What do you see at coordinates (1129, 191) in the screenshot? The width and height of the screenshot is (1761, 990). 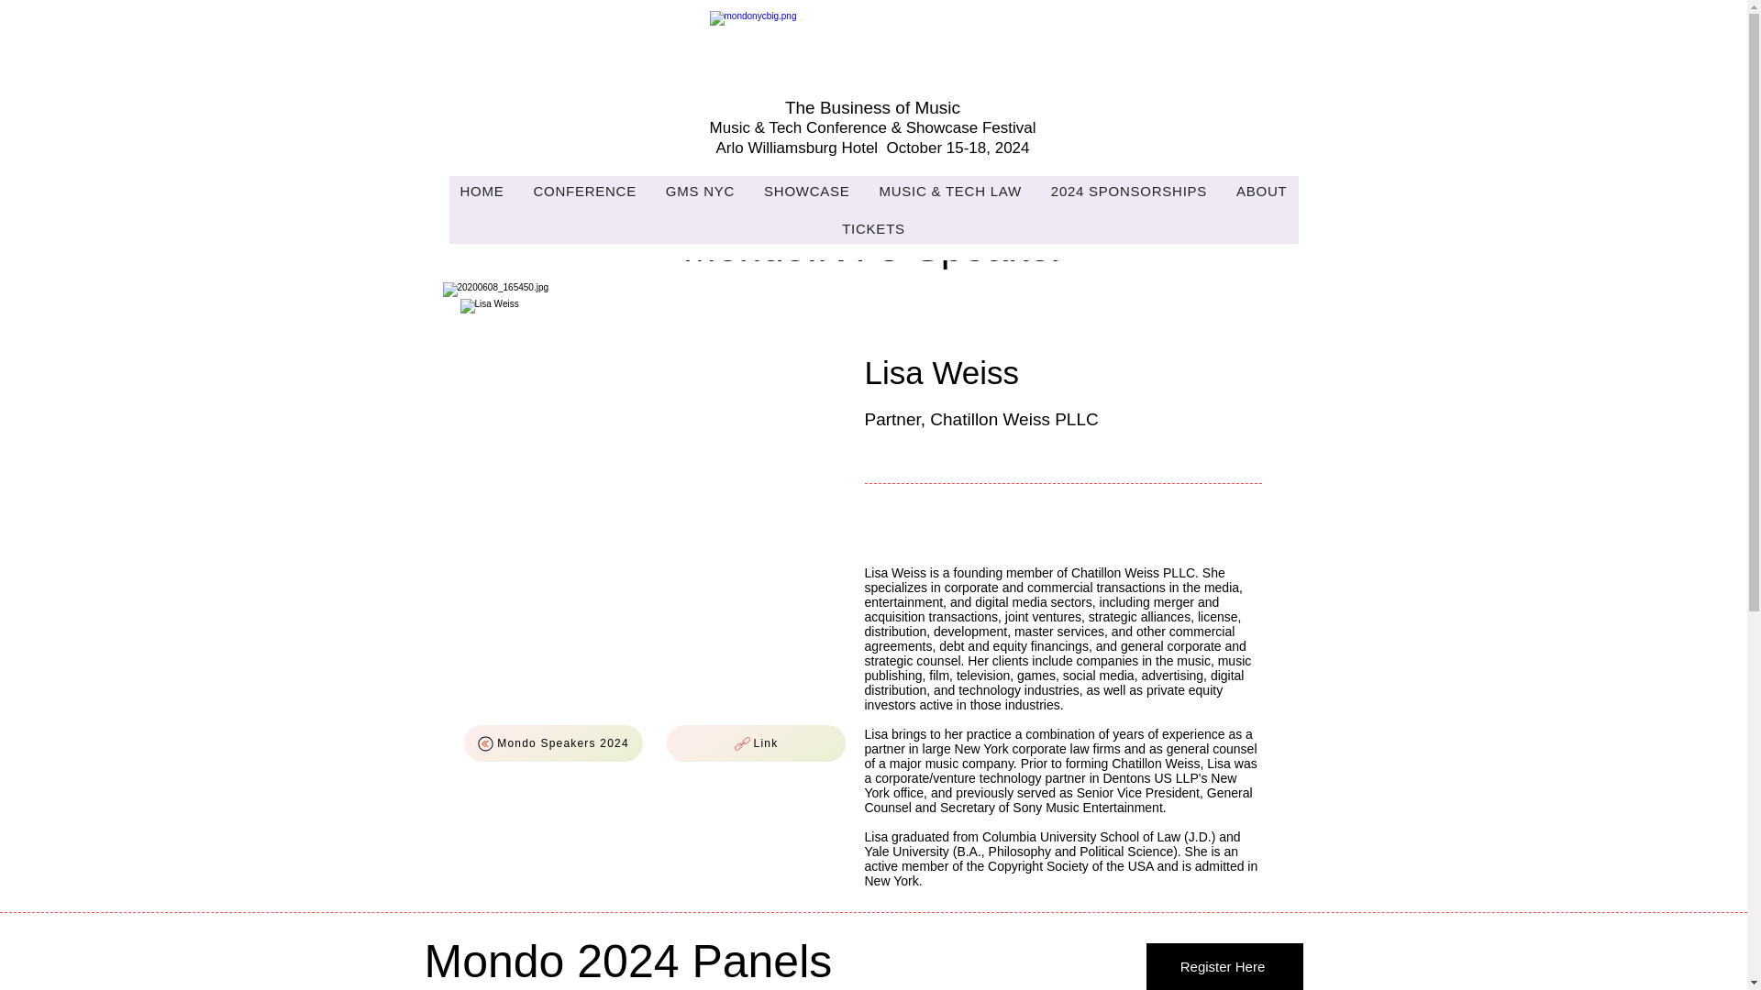 I see `2024 SPONSORSHIPS` at bounding box center [1129, 191].